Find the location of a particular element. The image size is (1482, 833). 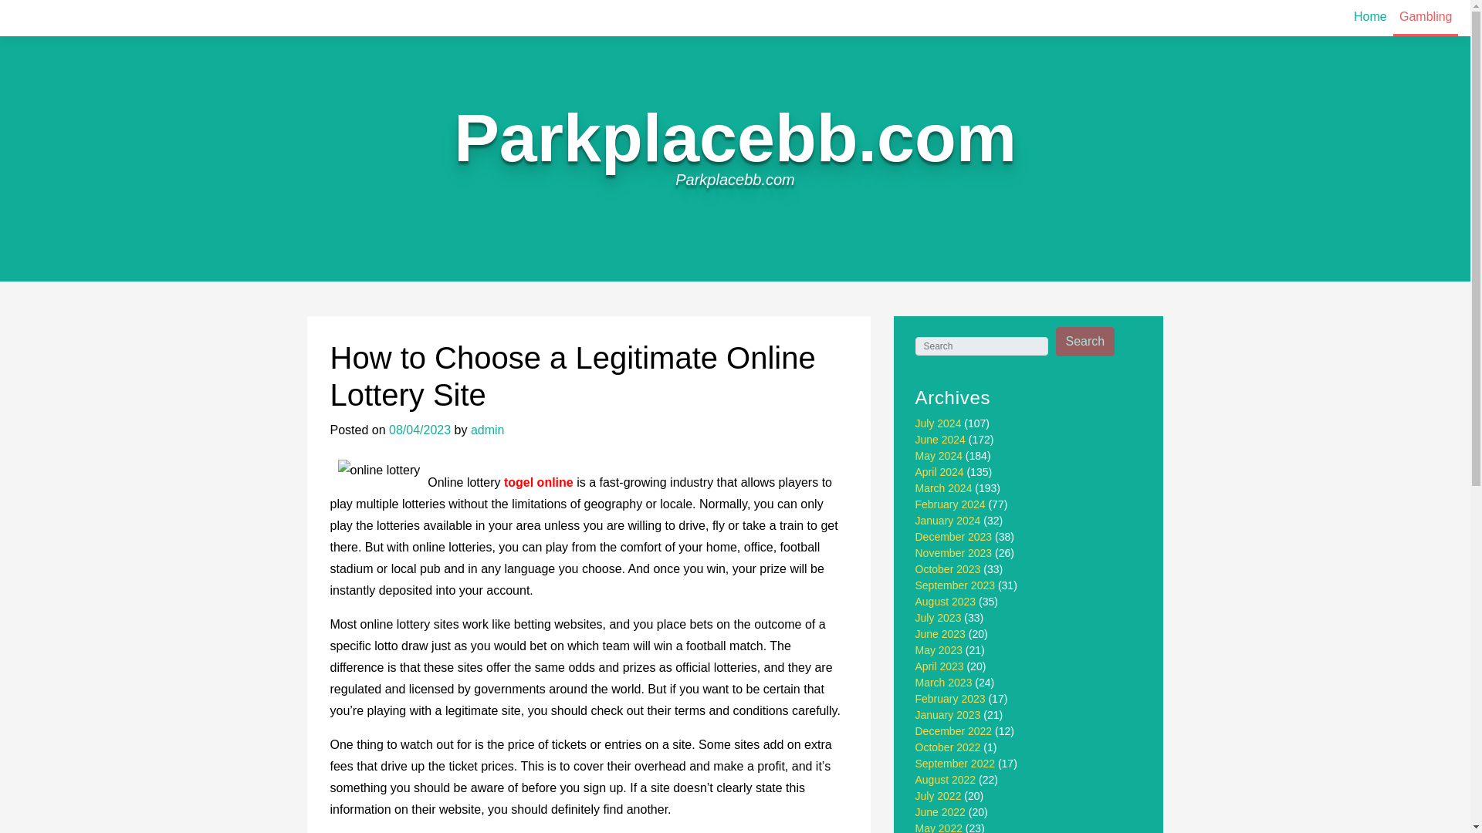

April 2023 is located at coordinates (940, 666).